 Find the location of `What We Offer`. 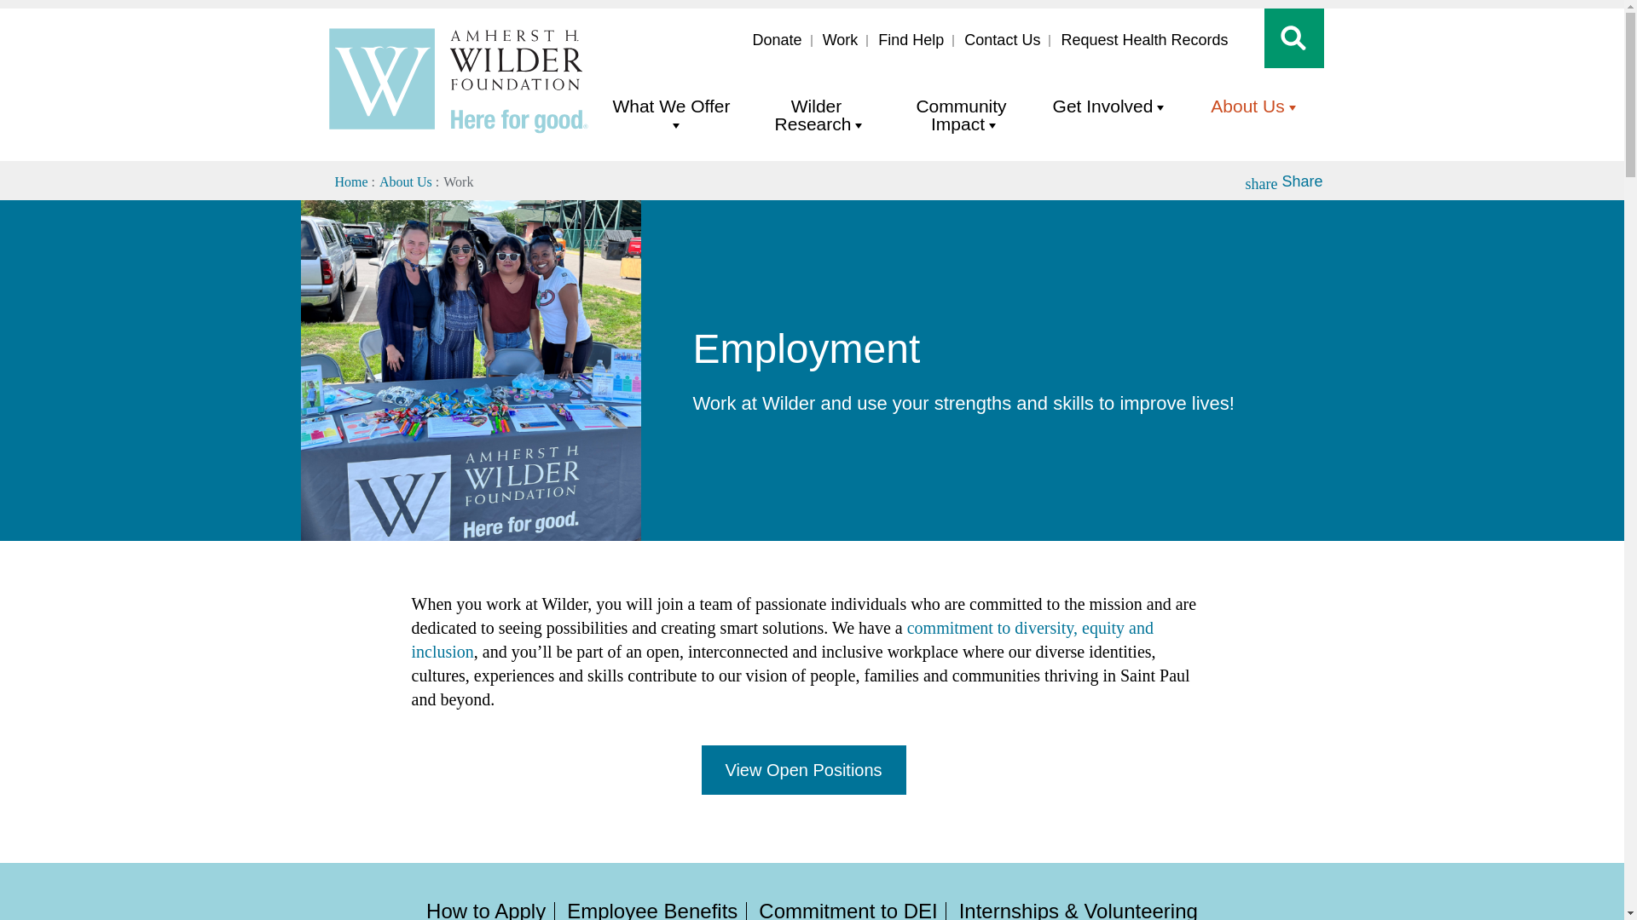

What We Offer is located at coordinates (670, 116).